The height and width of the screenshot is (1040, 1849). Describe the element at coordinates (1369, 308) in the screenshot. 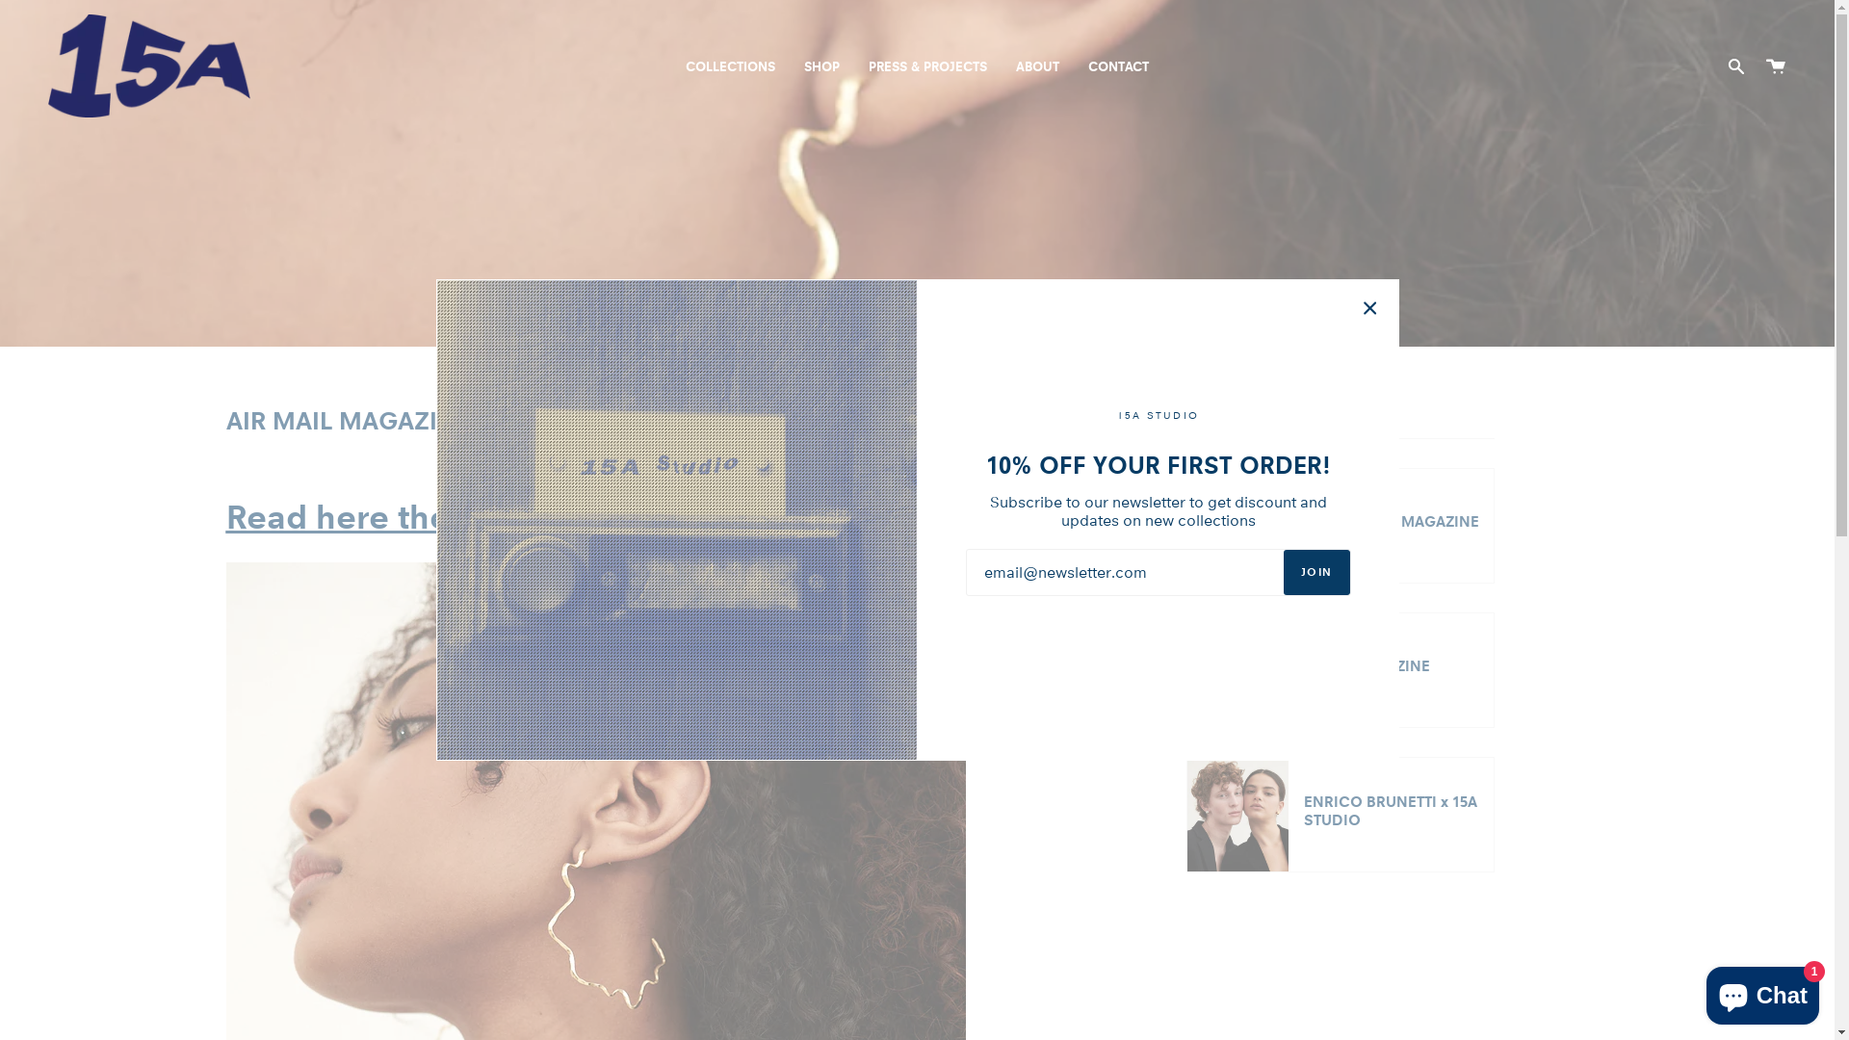

I see `Close` at that location.